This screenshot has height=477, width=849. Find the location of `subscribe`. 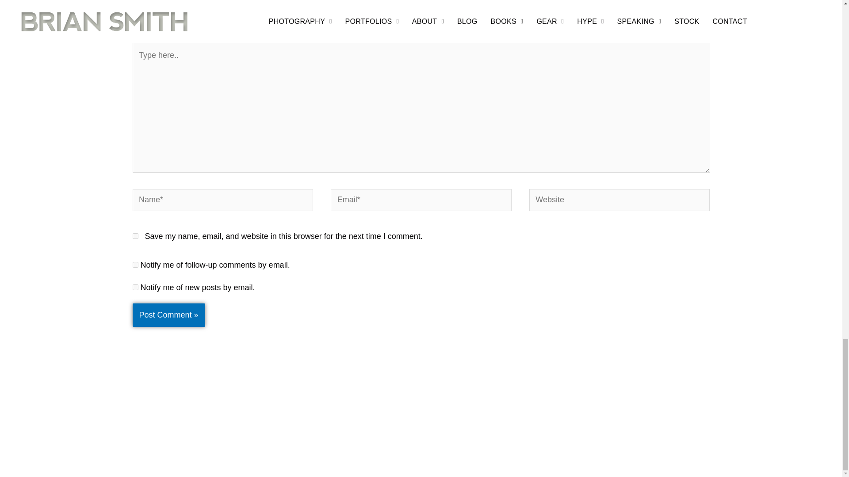

subscribe is located at coordinates (135, 287).